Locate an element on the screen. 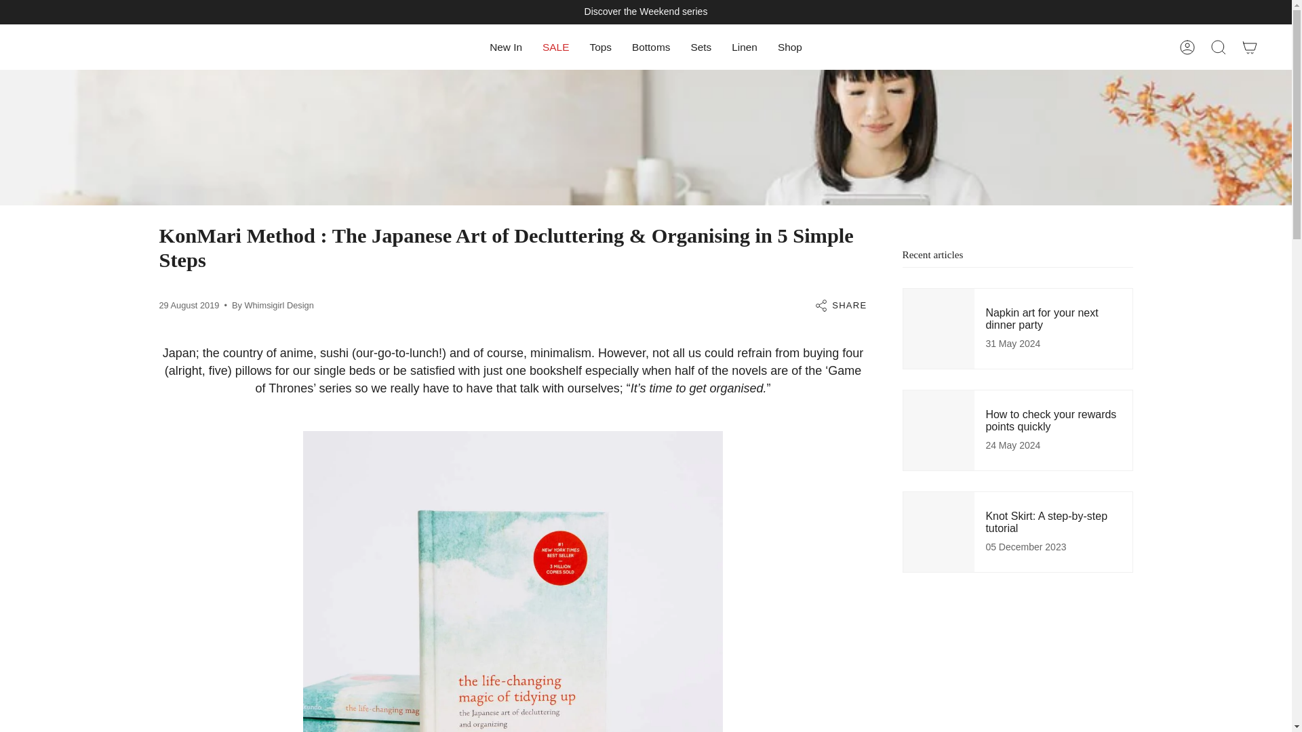 The image size is (1302, 732). New In is located at coordinates (506, 47).